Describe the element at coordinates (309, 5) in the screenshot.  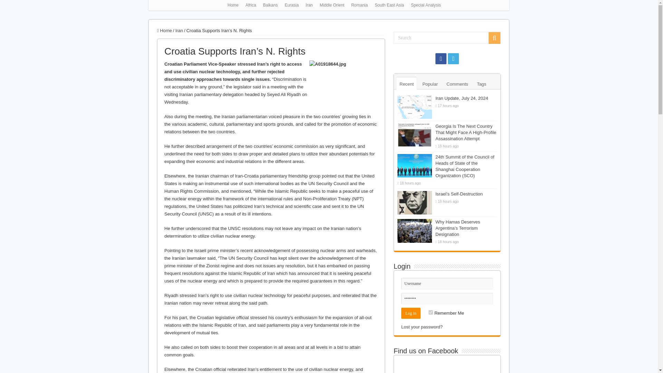
I see `Iran` at that location.